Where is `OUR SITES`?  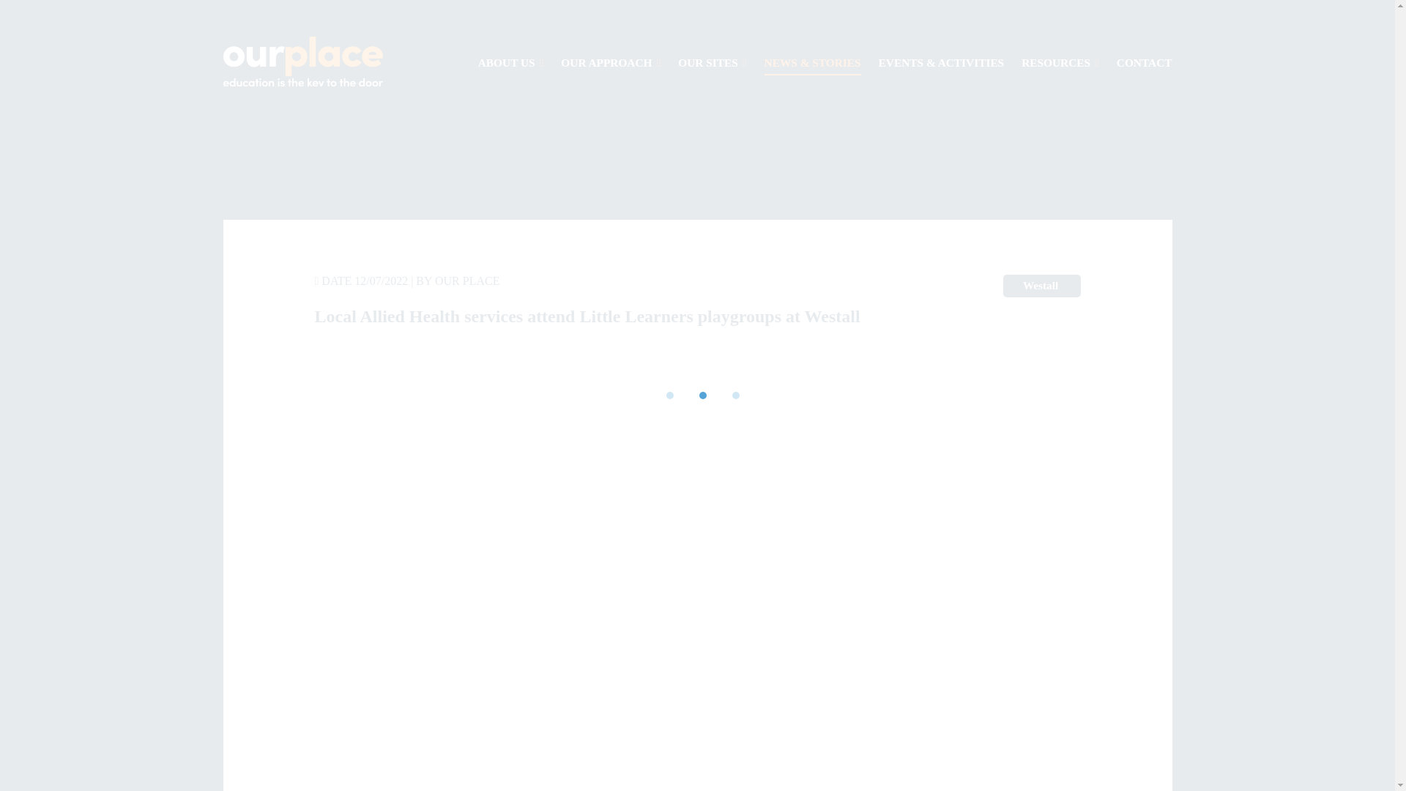
OUR SITES is located at coordinates (712, 63).